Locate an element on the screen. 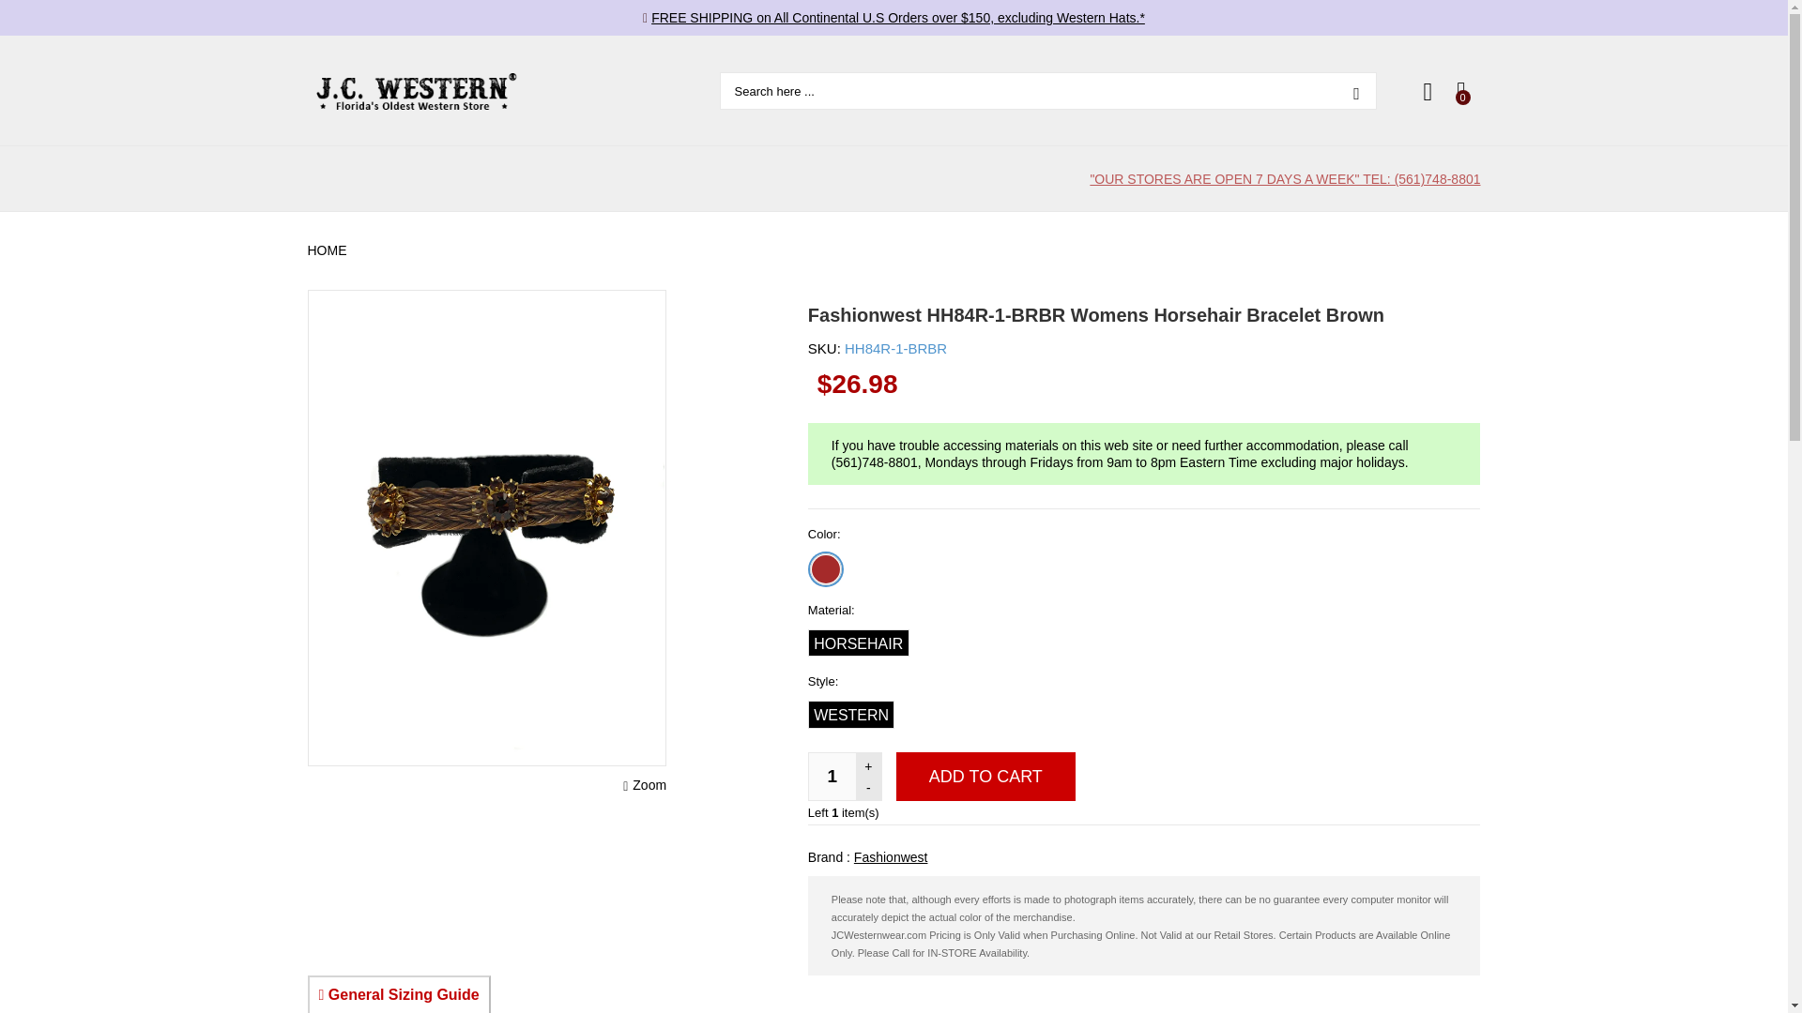 The image size is (1802, 1013). Brown is located at coordinates (825, 568).